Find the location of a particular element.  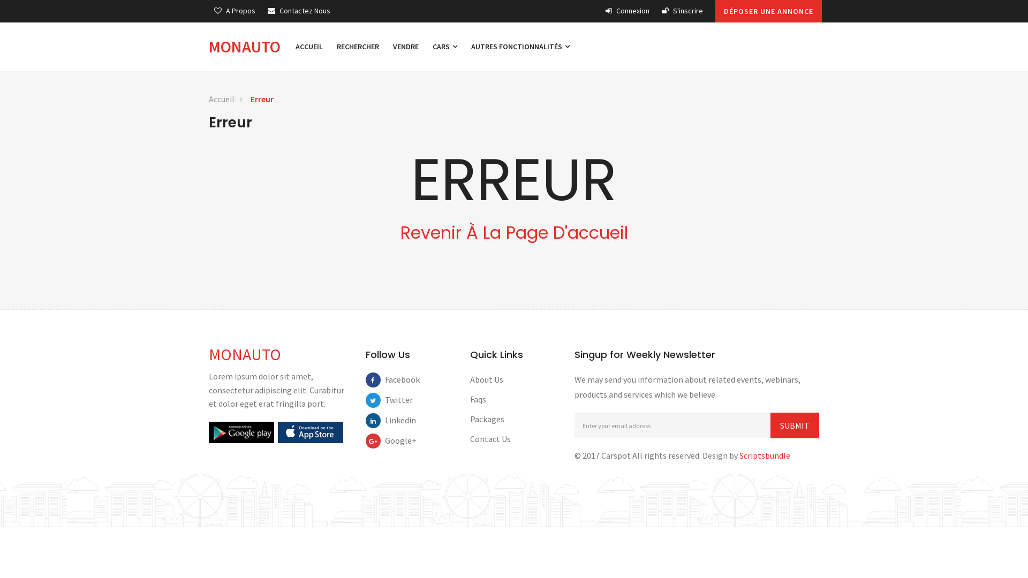

A Propos is located at coordinates (235, 11).